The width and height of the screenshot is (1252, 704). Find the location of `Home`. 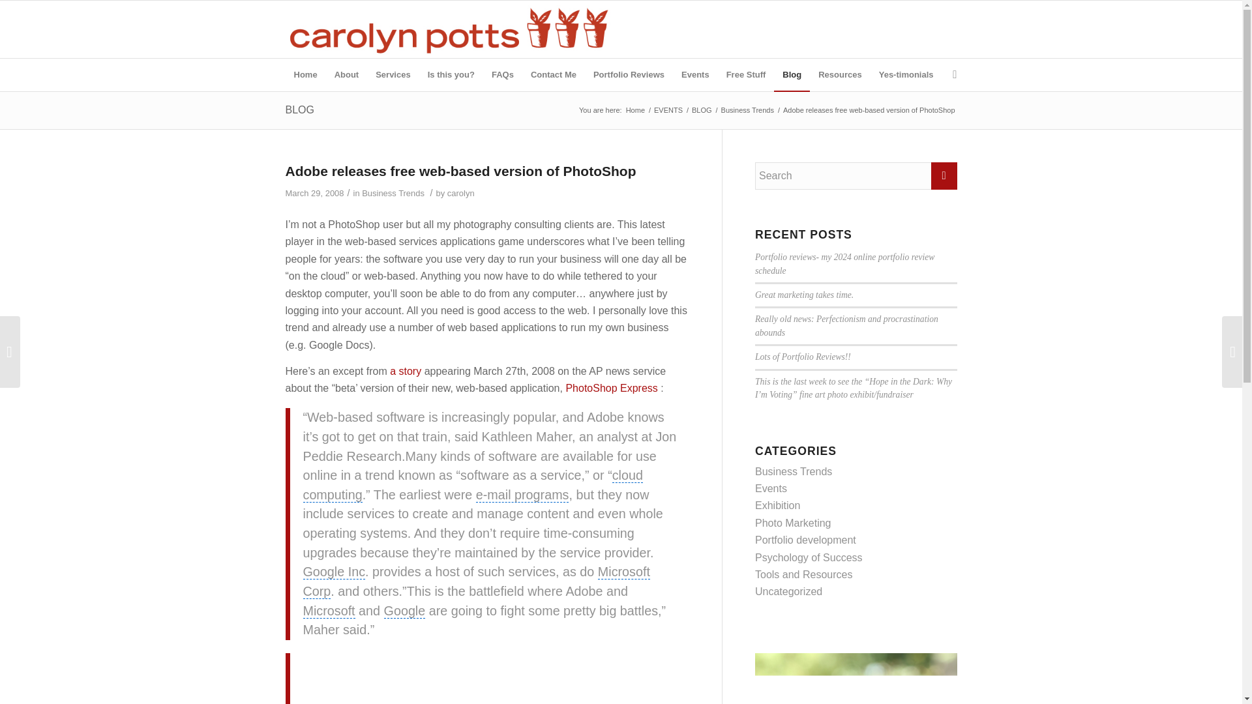

Home is located at coordinates (635, 111).